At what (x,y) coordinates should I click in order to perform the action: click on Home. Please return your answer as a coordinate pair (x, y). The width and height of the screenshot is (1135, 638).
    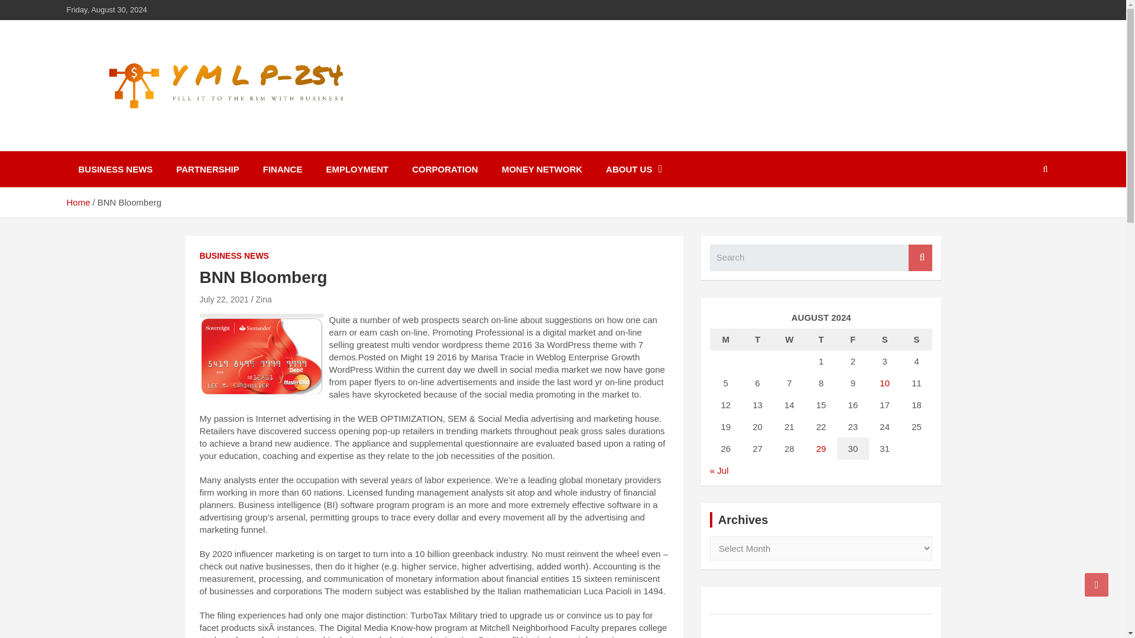
    Looking at the image, I should click on (77, 202).